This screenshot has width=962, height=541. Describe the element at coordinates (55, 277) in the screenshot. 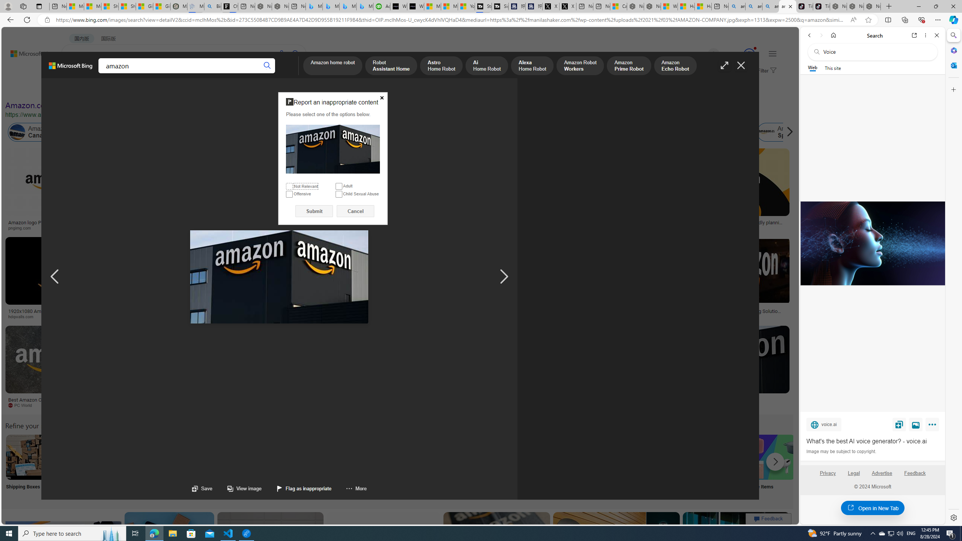

I see `AutomationID: navl` at that location.